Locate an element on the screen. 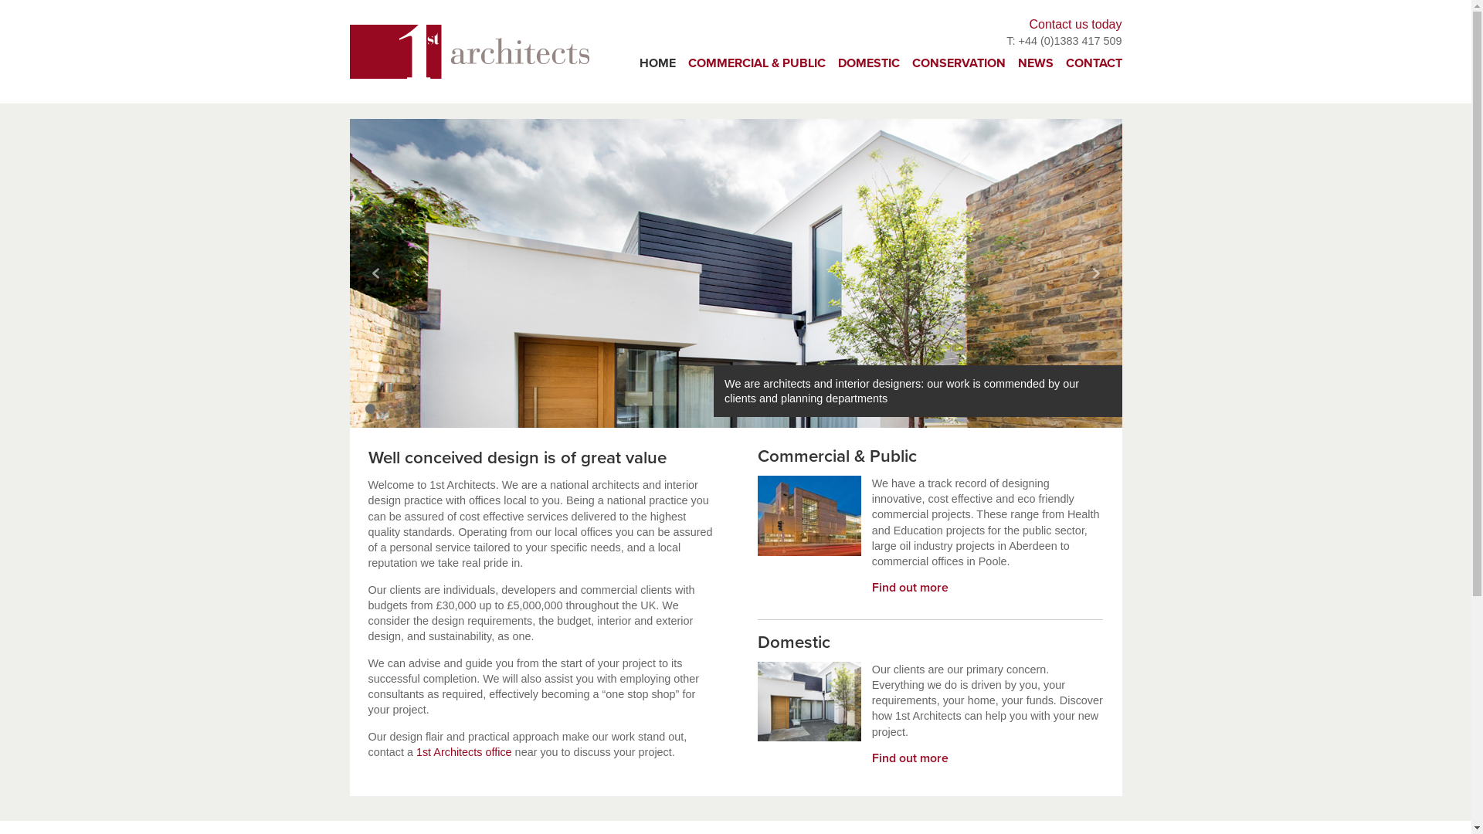  Find out more is located at coordinates (910, 758).